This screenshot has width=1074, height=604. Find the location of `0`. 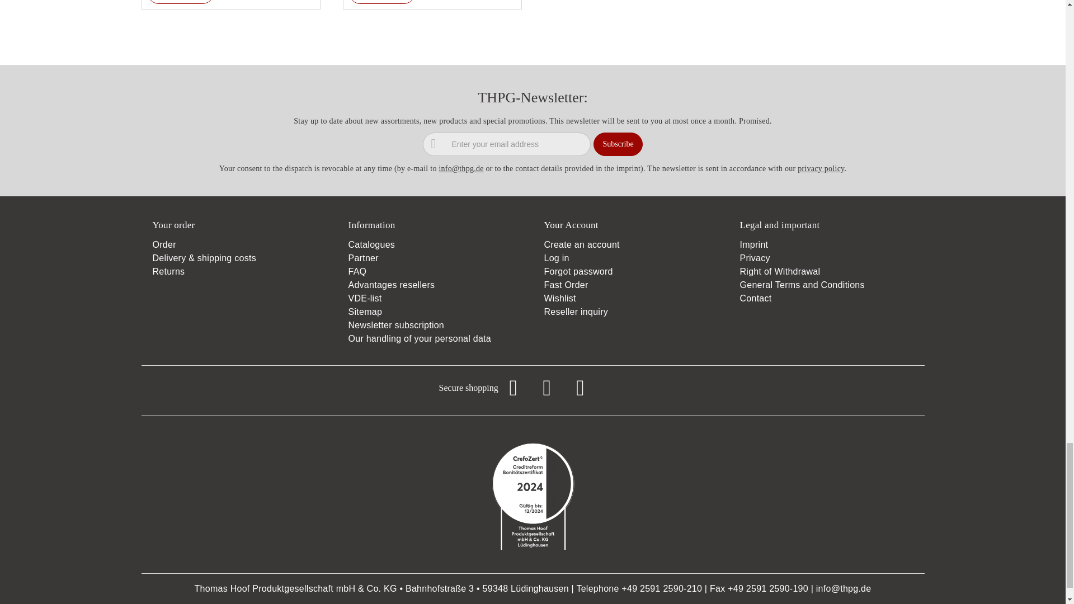

0 is located at coordinates (175, 2).